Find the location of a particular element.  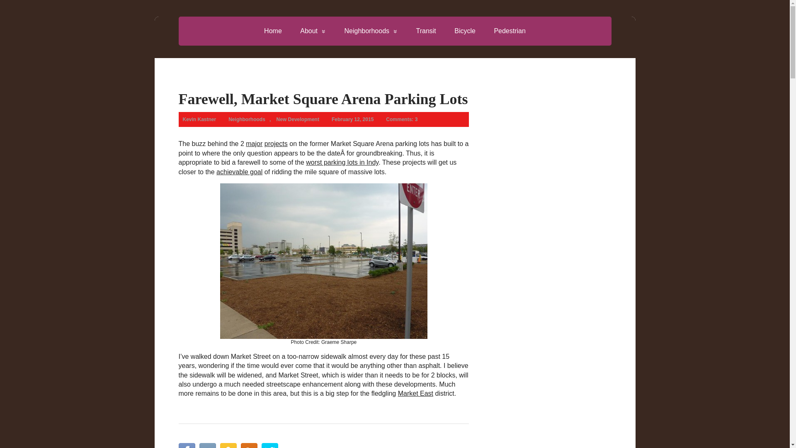

Neighborhoods is located at coordinates (371, 31).